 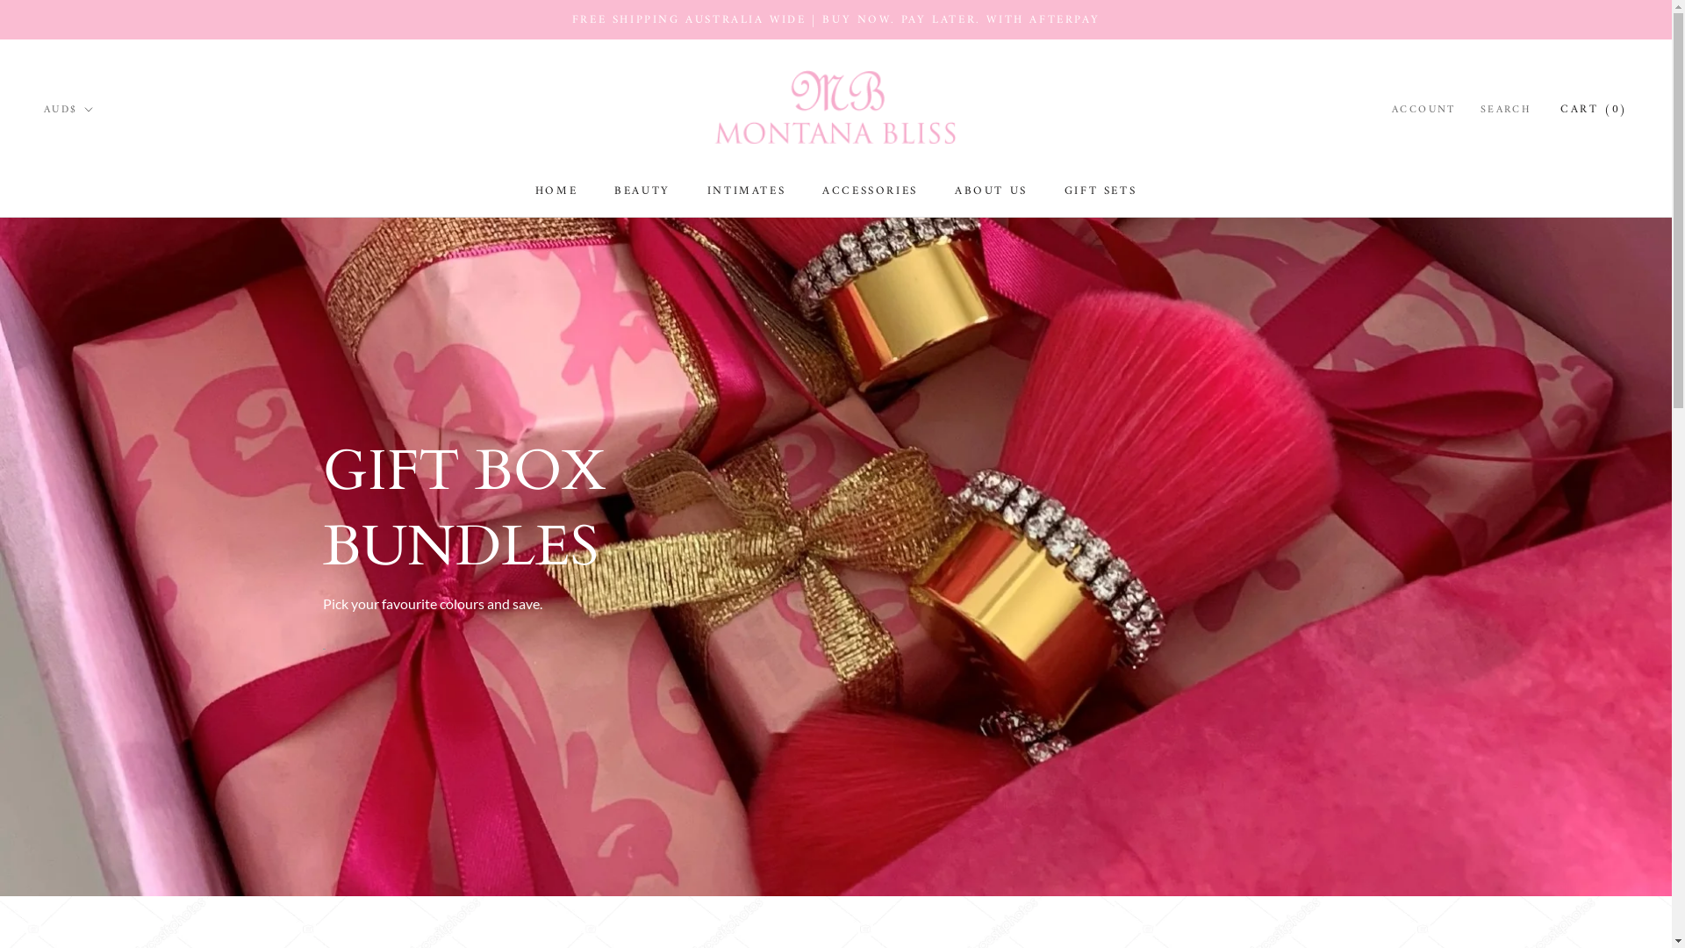 I want to click on CHF, so click(x=104, y=672).